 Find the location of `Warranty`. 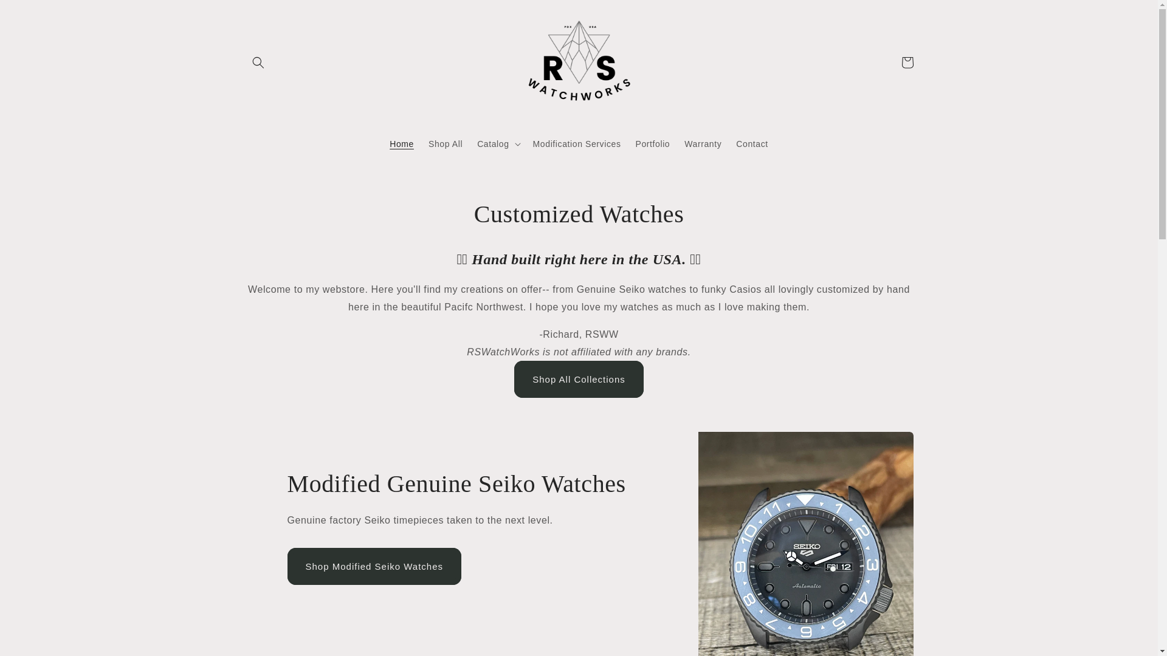

Warranty is located at coordinates (703, 144).